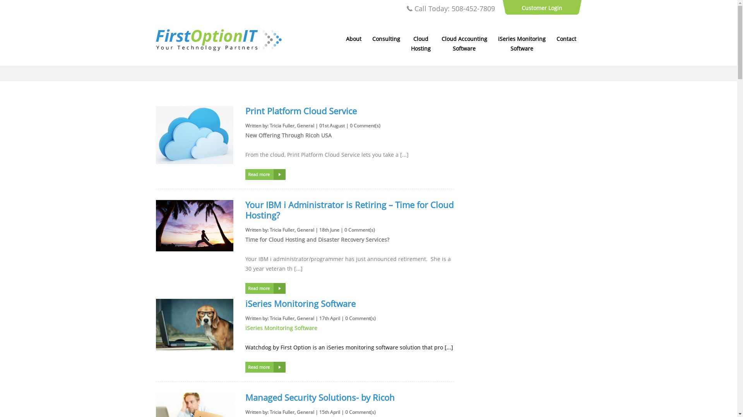 This screenshot has width=743, height=417. I want to click on Read more, so click(265, 288).